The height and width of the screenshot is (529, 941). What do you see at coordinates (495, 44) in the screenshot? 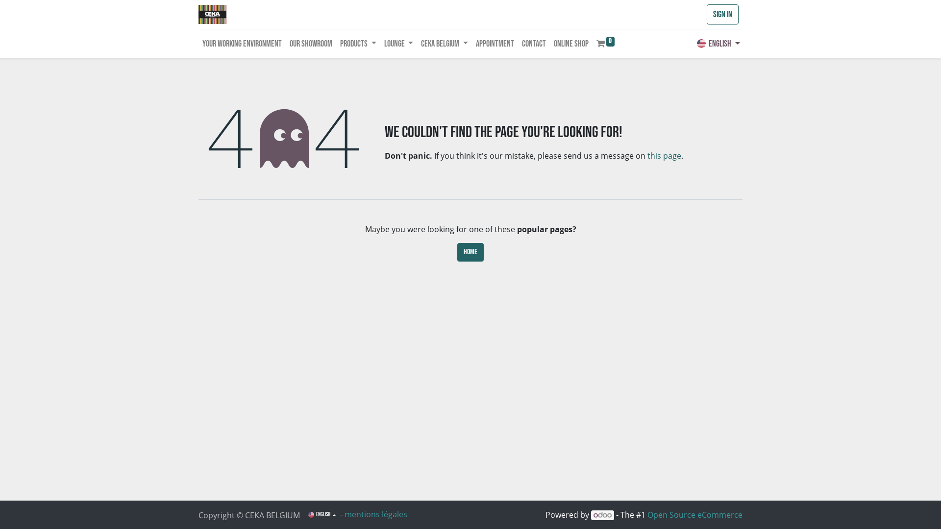
I see `Appointment` at bounding box center [495, 44].